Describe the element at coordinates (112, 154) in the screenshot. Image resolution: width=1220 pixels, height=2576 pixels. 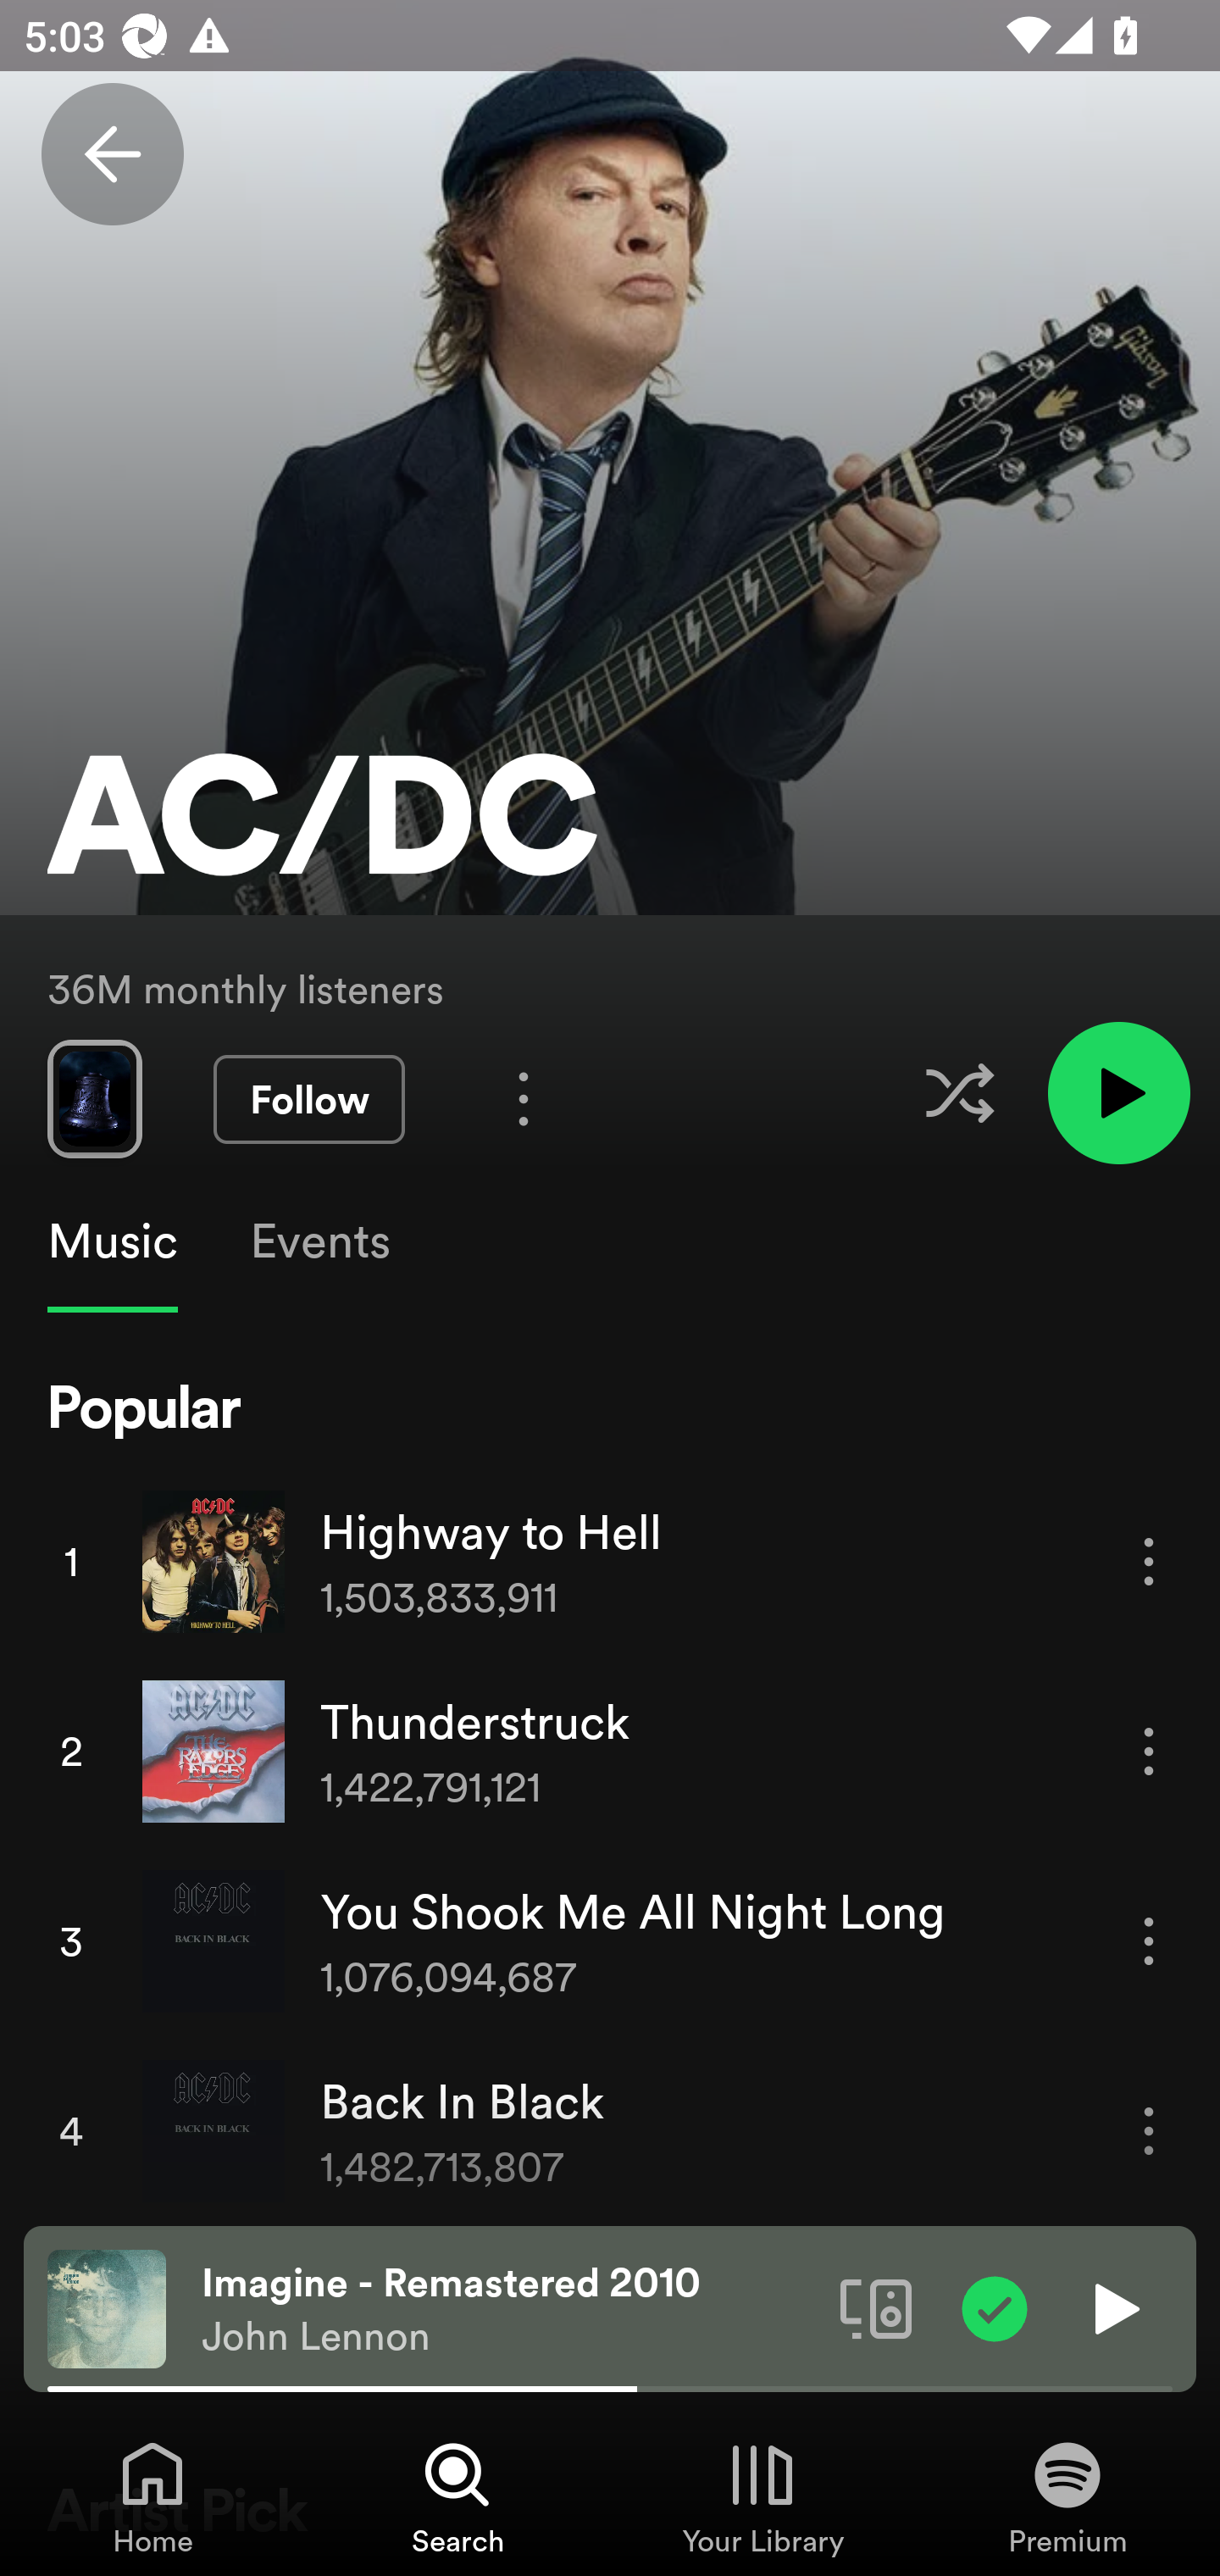
I see `Back` at that location.